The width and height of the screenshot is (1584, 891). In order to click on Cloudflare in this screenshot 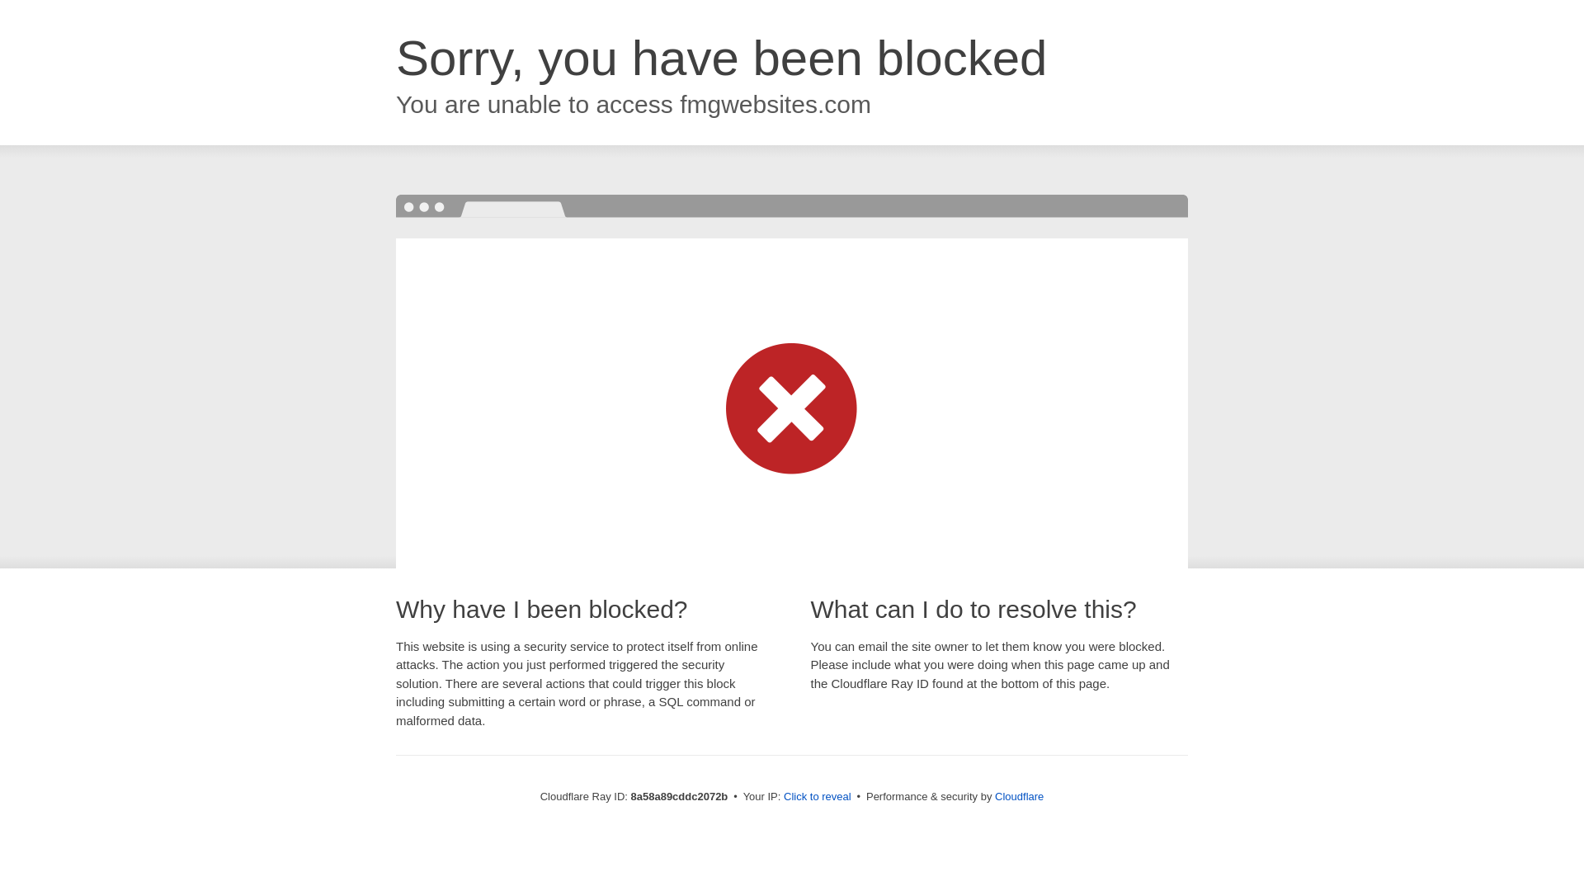, I will do `click(1019, 796)`.